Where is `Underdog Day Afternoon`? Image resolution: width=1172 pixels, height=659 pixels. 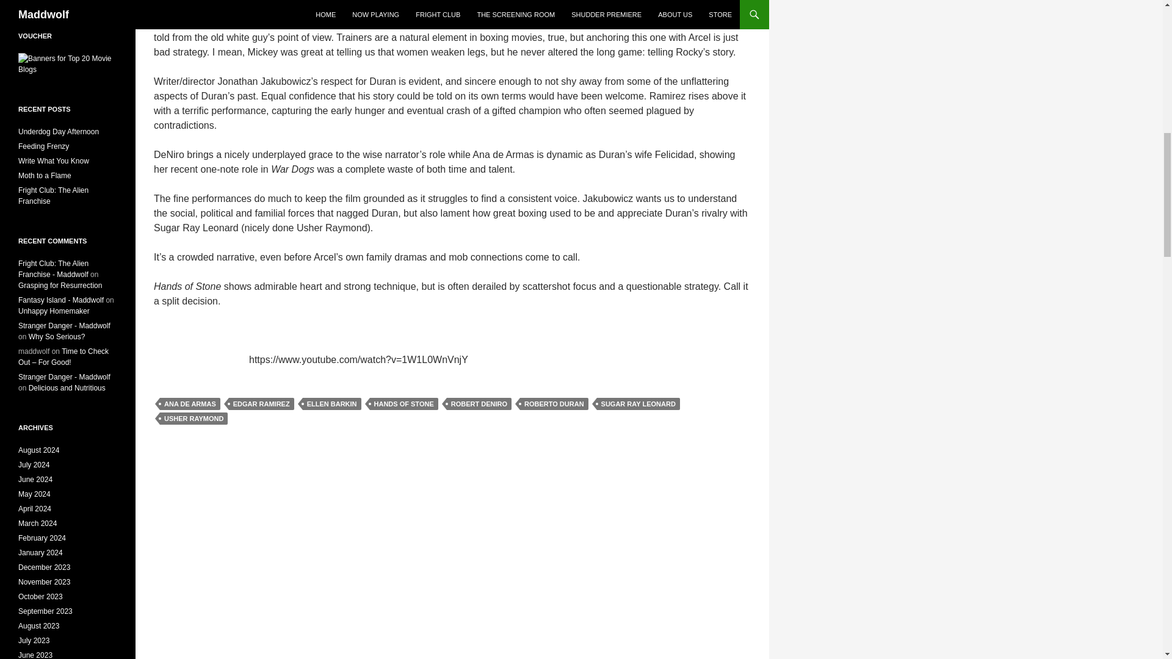 Underdog Day Afternoon is located at coordinates (59, 132).